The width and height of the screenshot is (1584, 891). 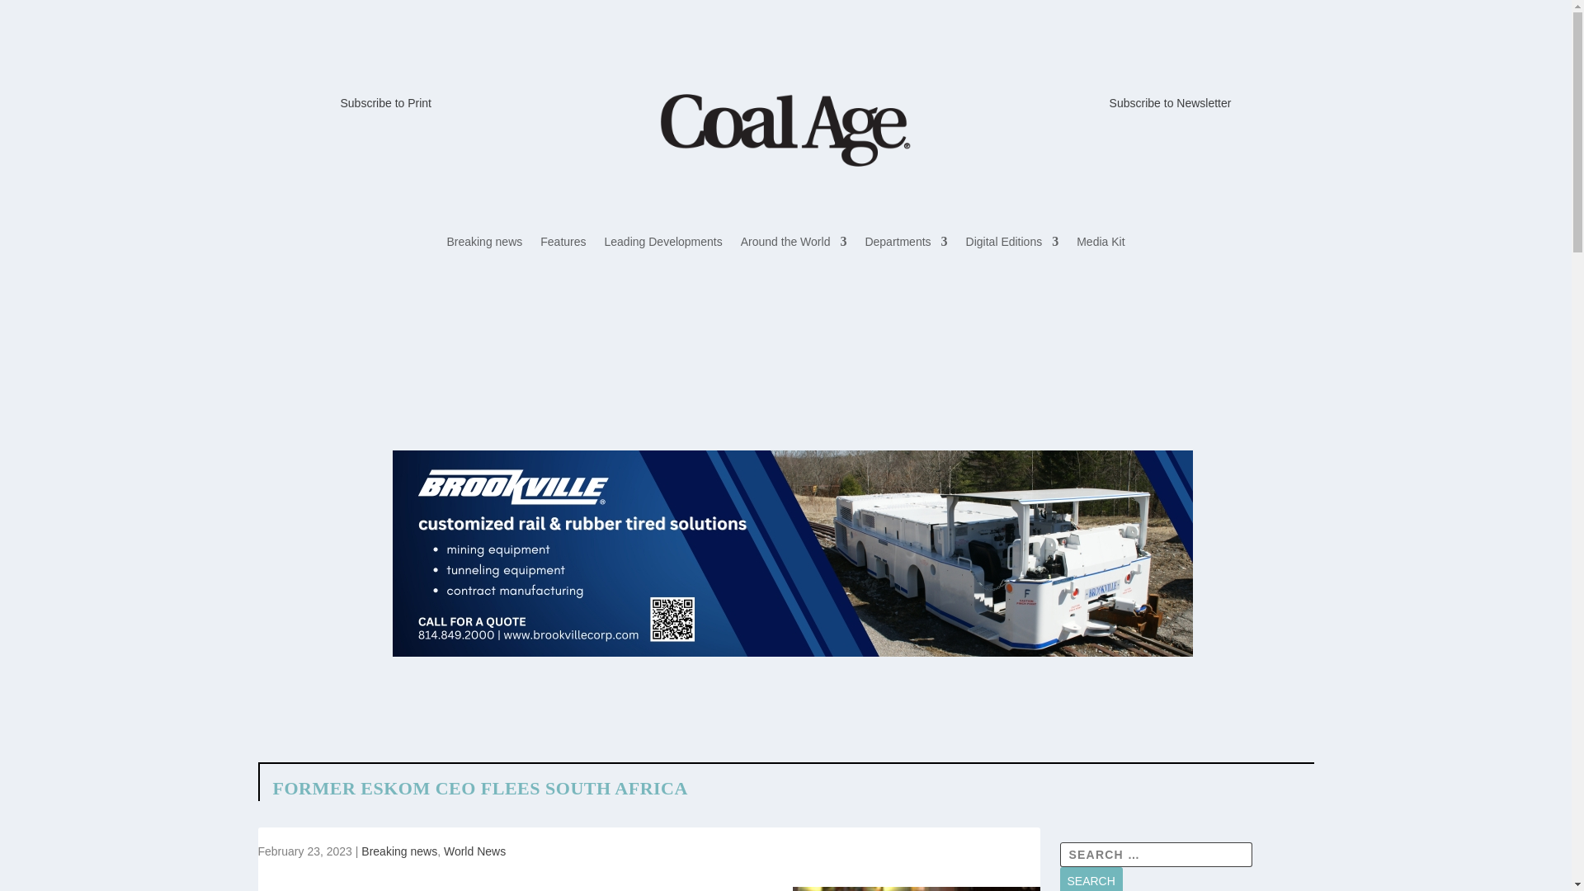 What do you see at coordinates (1013, 244) in the screenshot?
I see `Digital Editions` at bounding box center [1013, 244].